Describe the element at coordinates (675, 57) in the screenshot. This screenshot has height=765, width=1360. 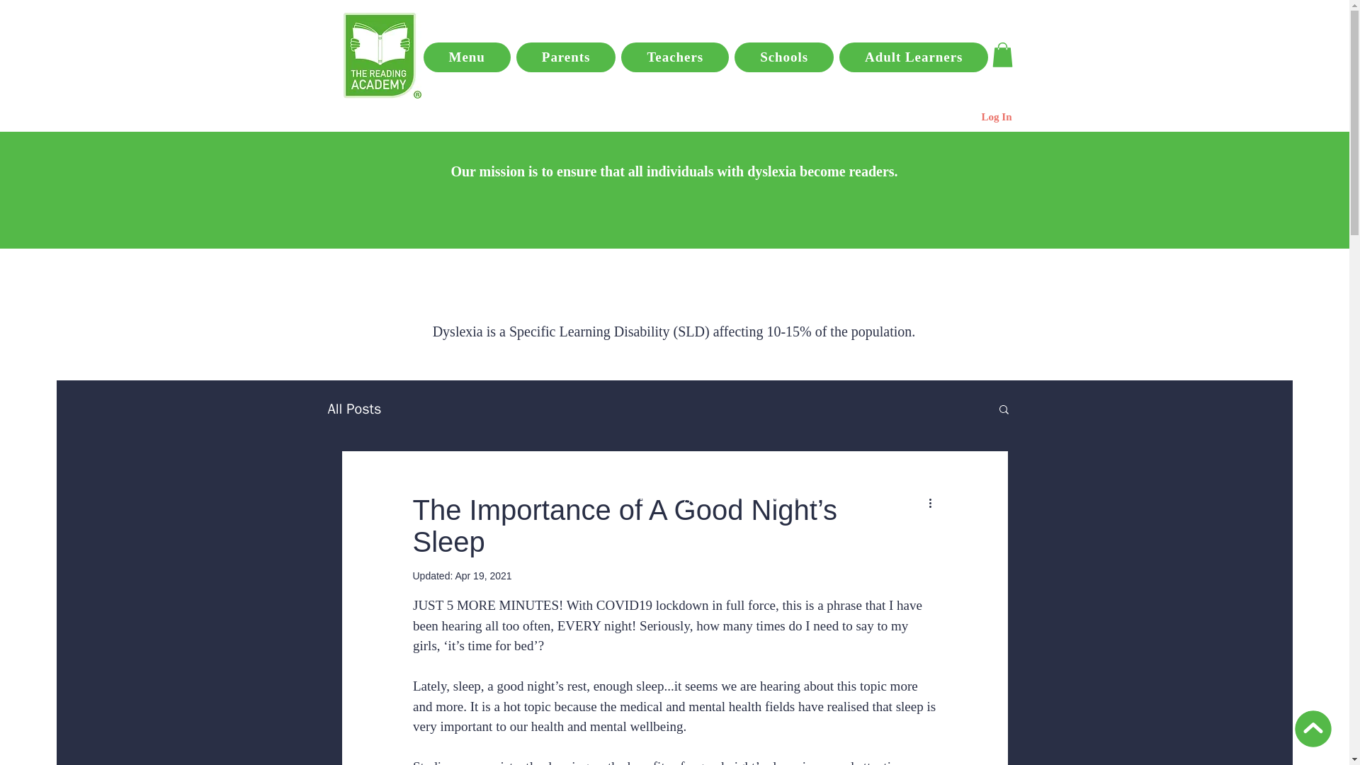
I see `Teachers` at that location.